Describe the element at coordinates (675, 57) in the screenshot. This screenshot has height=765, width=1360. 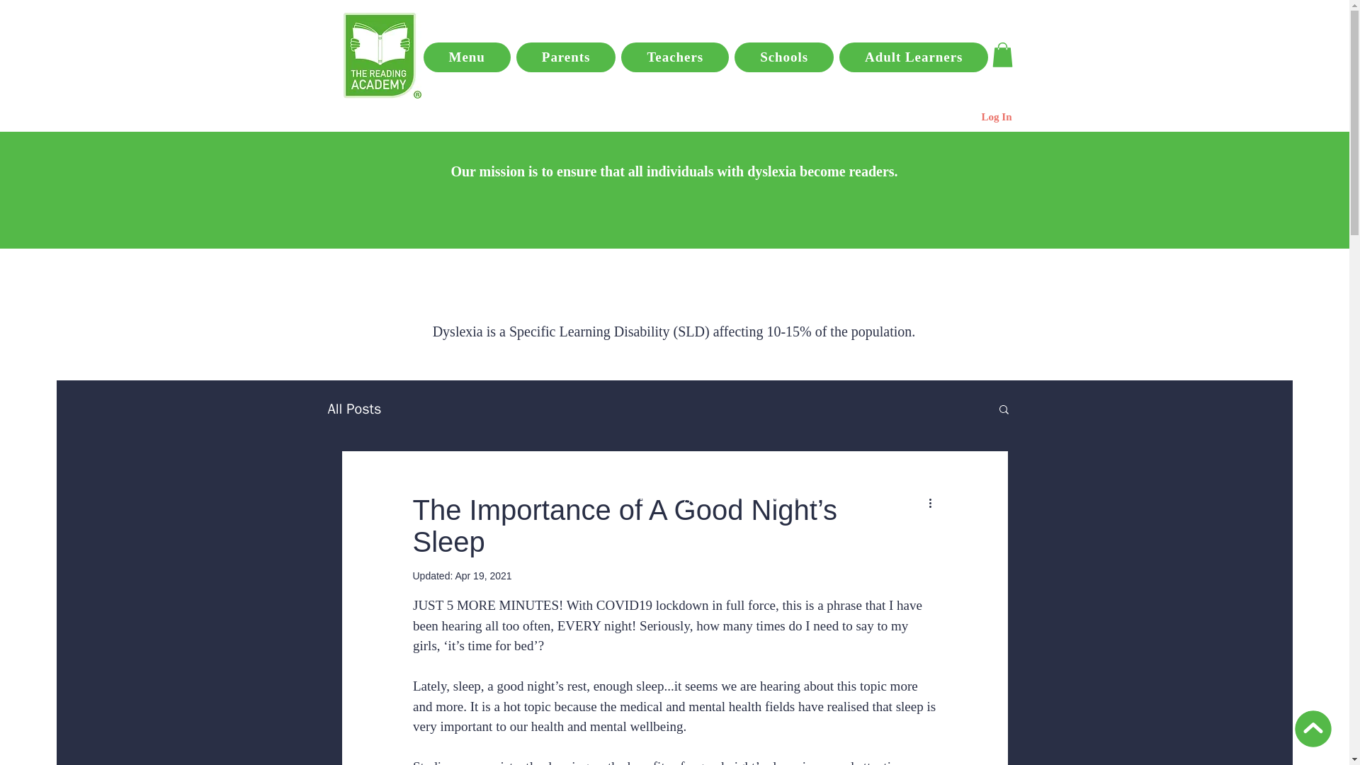
I see `Teachers` at that location.